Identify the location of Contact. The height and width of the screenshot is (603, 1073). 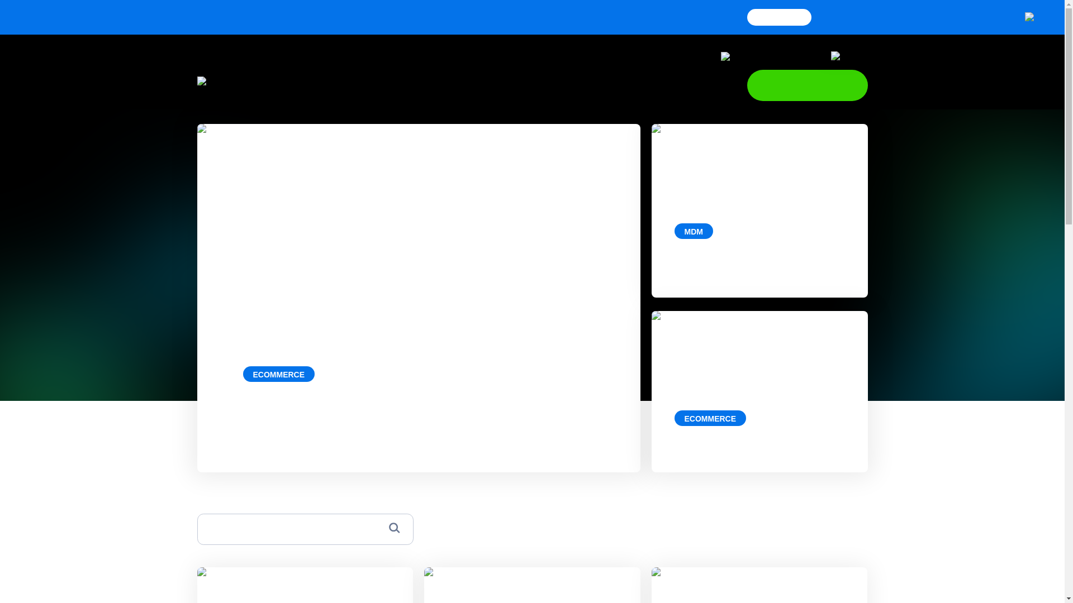
(787, 56).